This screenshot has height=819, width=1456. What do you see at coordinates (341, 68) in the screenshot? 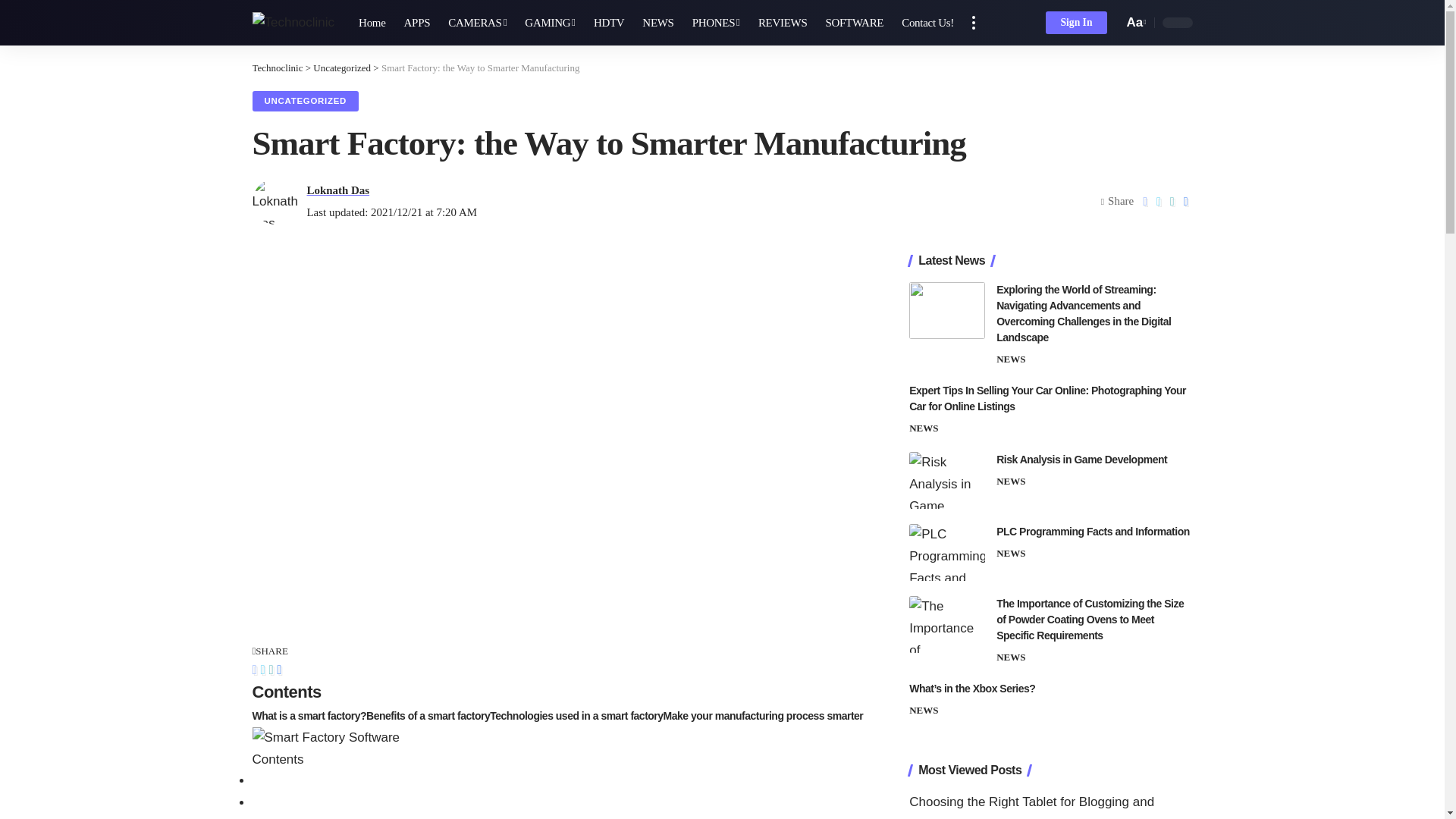
I see `Go to the Uncategorized Category archives.` at bounding box center [341, 68].